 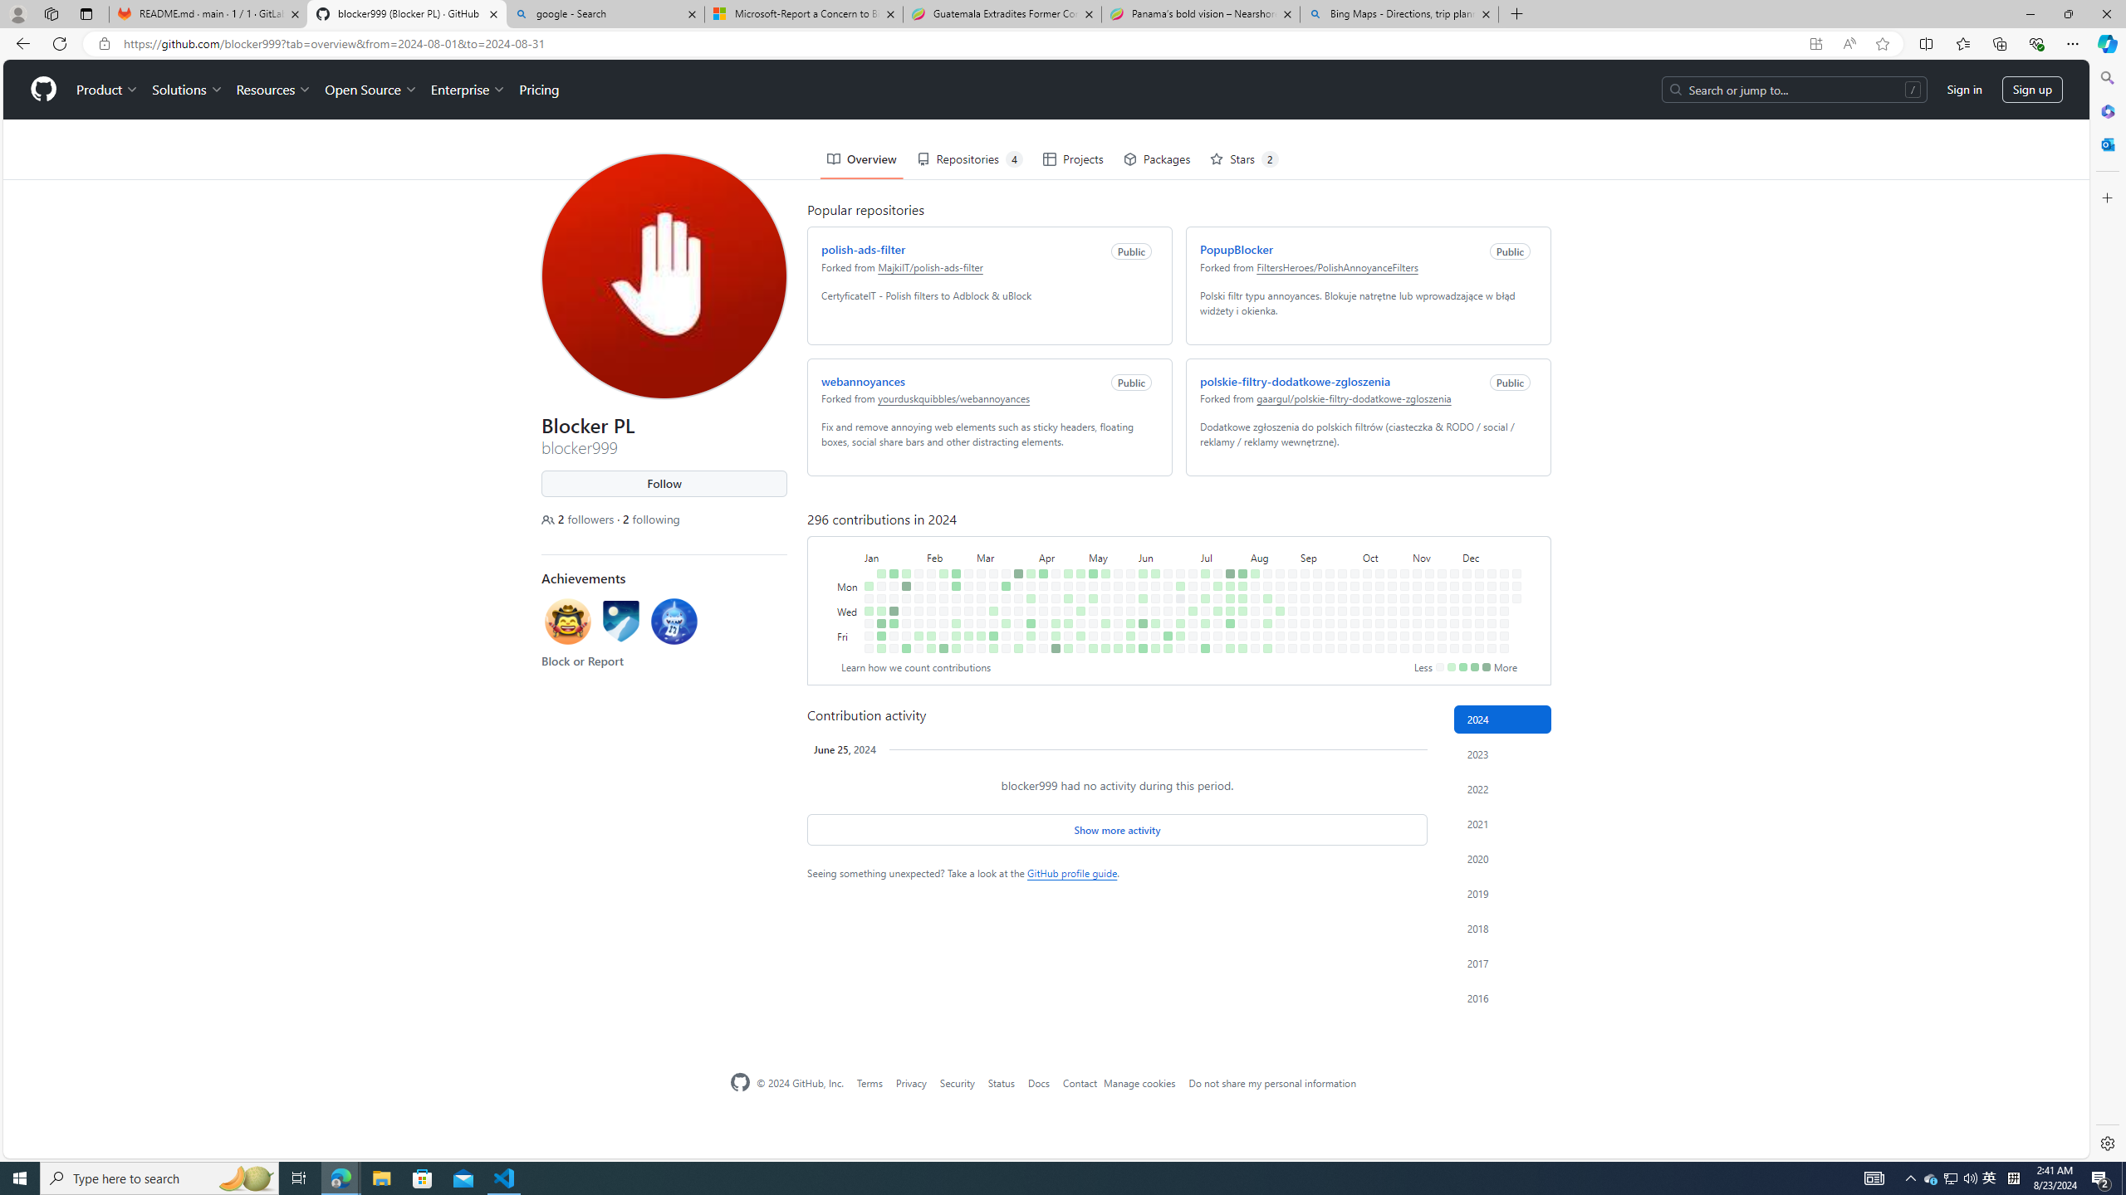 I want to click on No contributions on December 2nd., so click(x=1463, y=526).